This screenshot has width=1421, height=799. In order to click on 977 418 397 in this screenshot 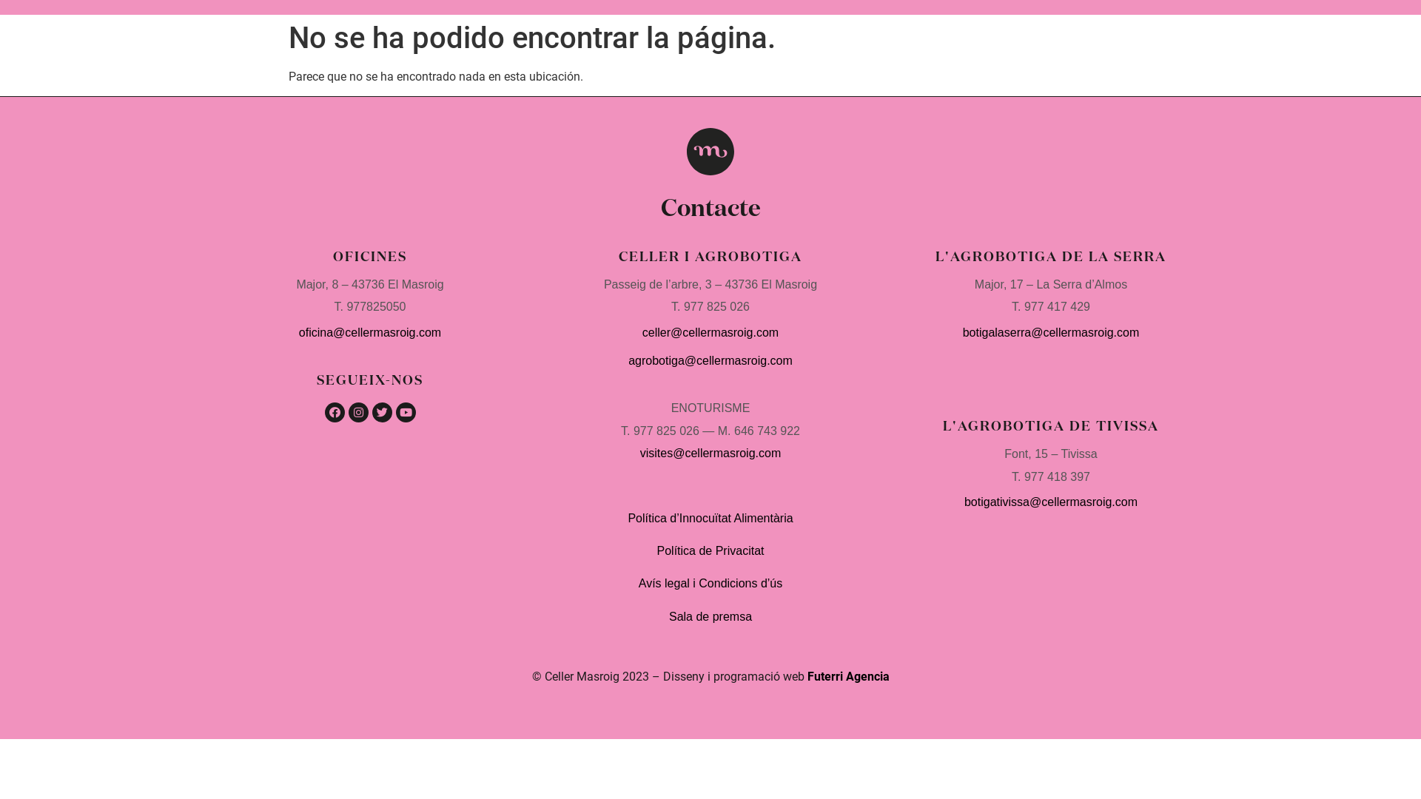, I will do `click(1055, 476)`.